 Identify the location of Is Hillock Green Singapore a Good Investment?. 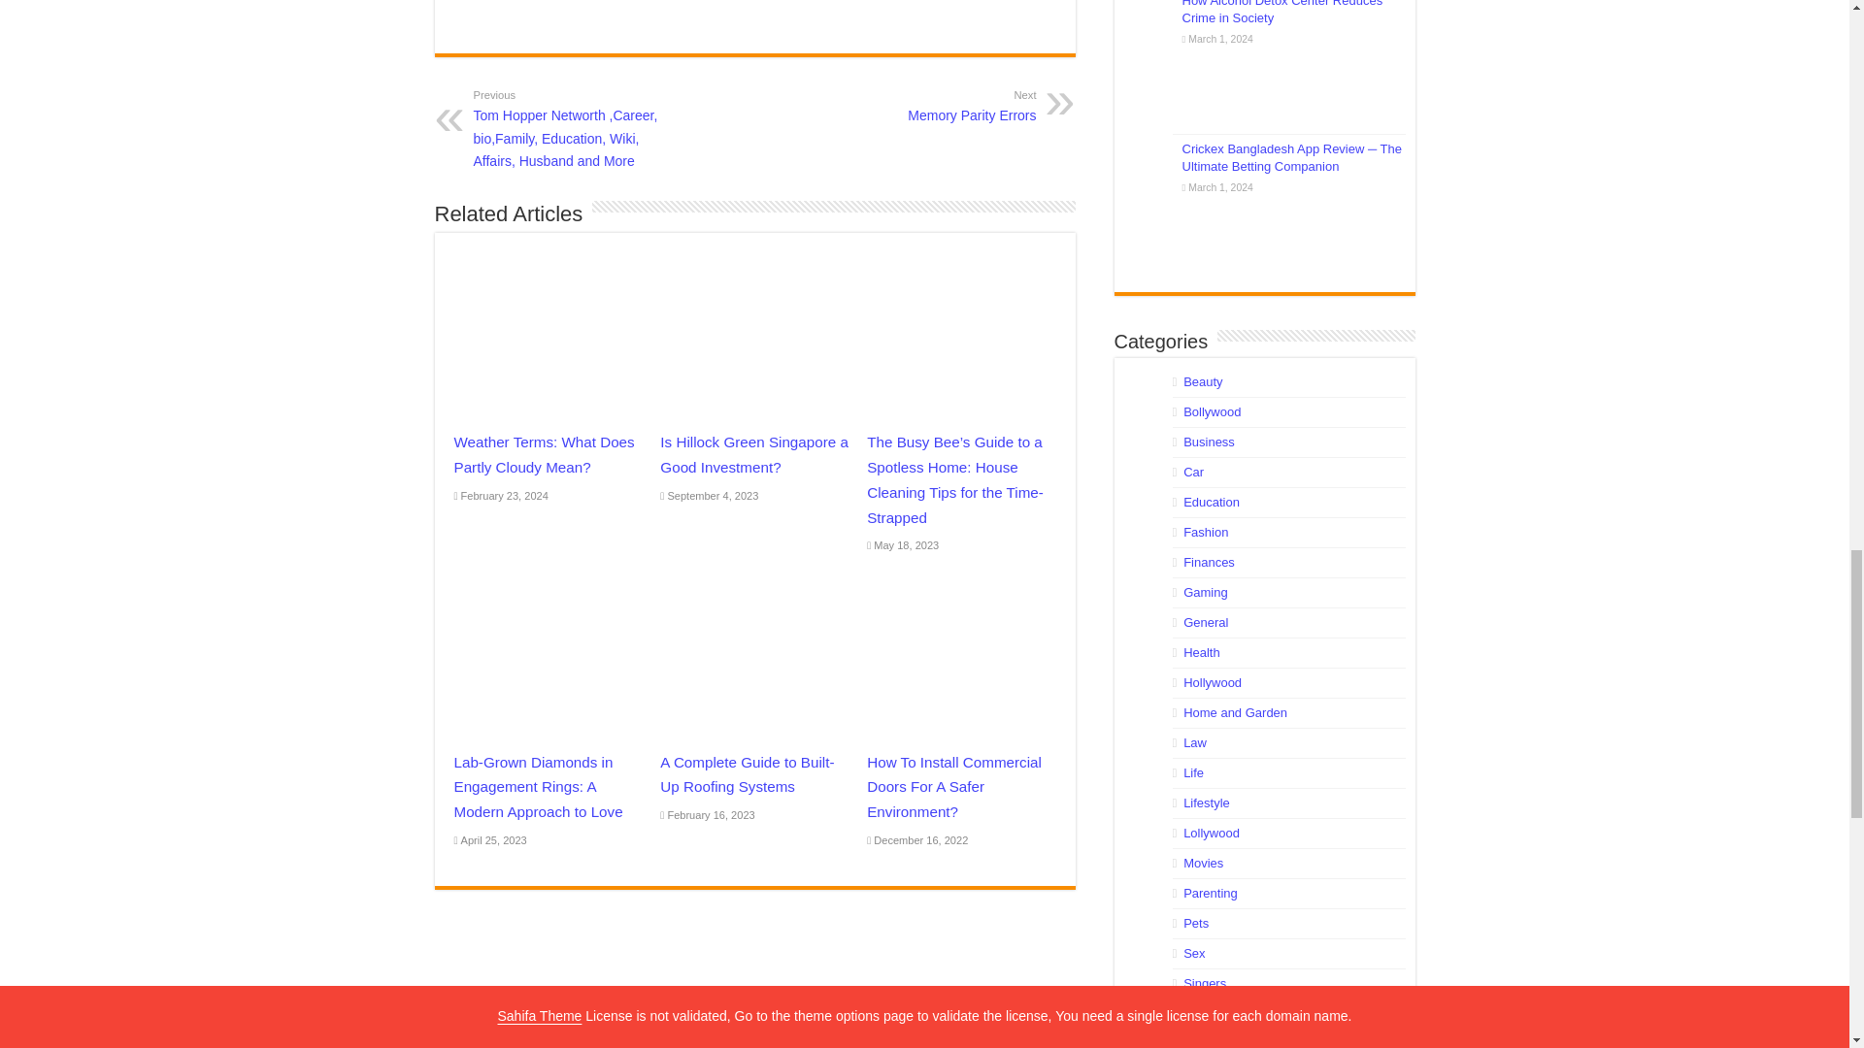
(753, 454).